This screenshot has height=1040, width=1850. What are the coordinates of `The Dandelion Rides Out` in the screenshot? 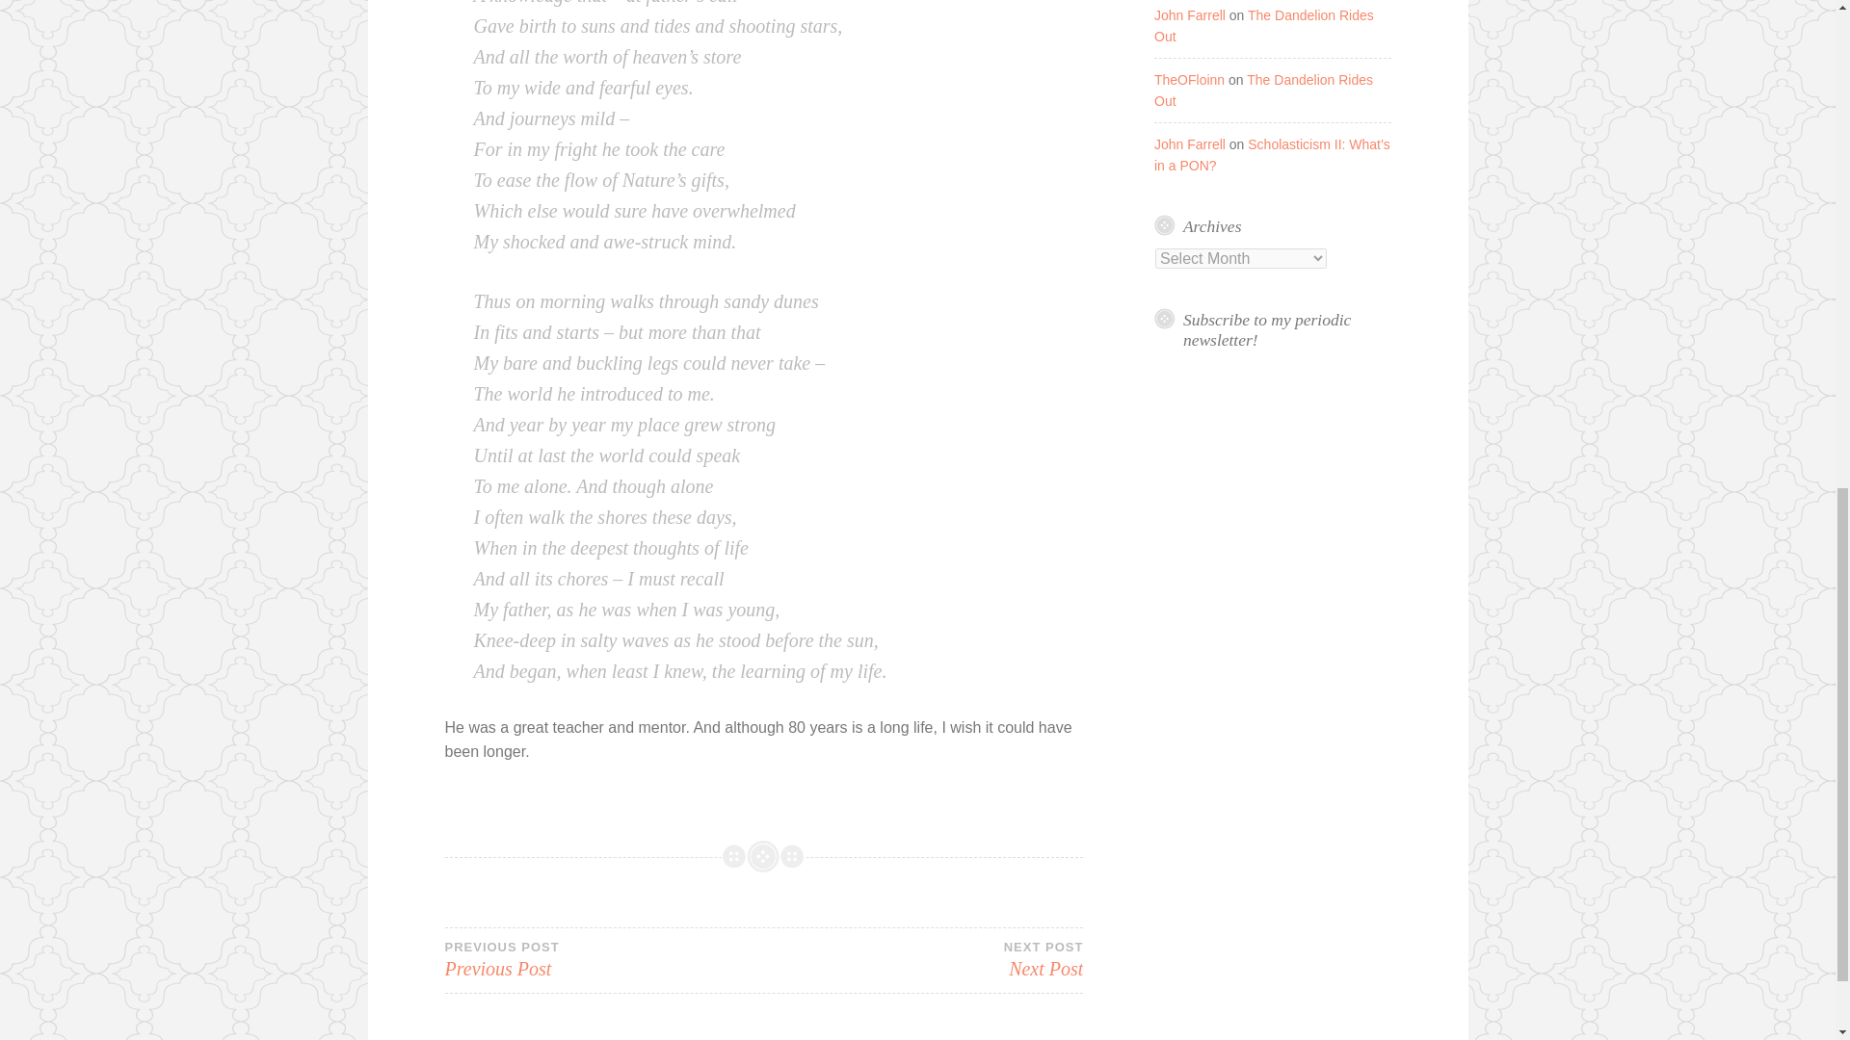 It's located at (1264, 25).